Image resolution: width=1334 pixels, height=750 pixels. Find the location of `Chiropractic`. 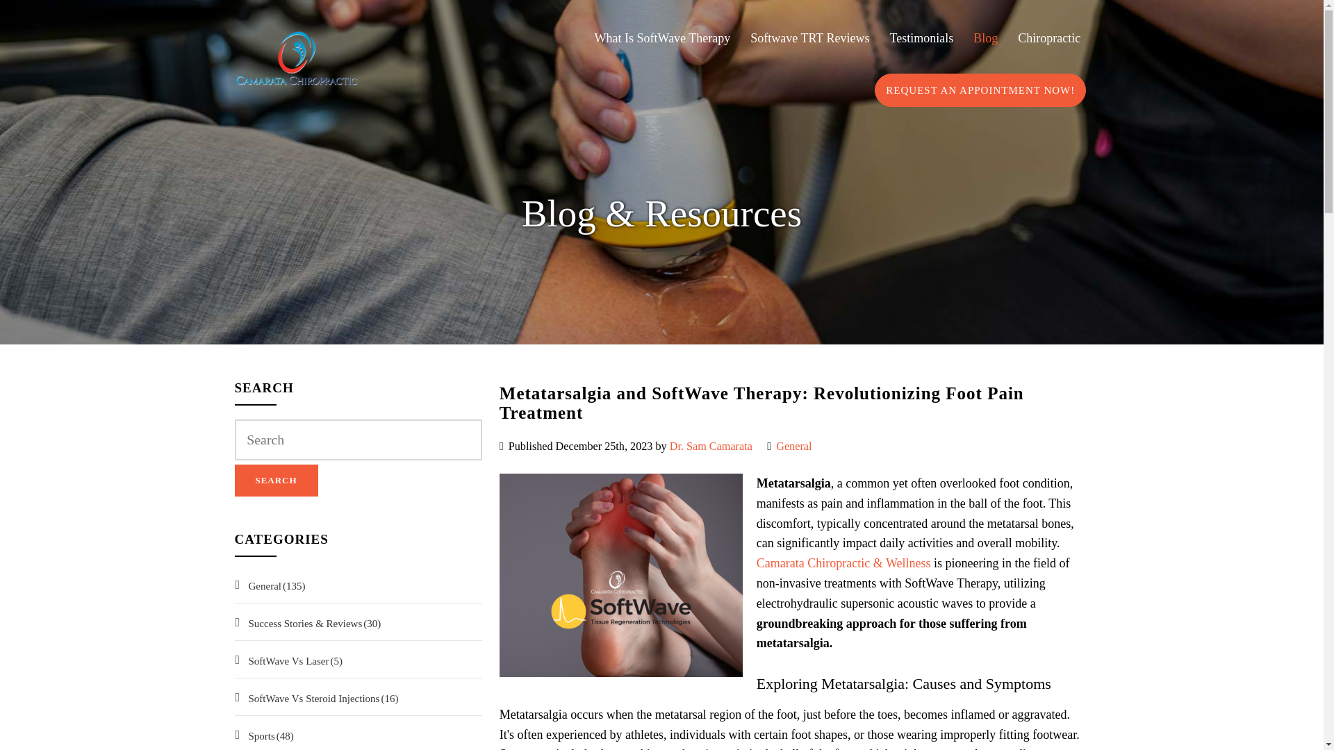

Chiropractic is located at coordinates (1049, 39).